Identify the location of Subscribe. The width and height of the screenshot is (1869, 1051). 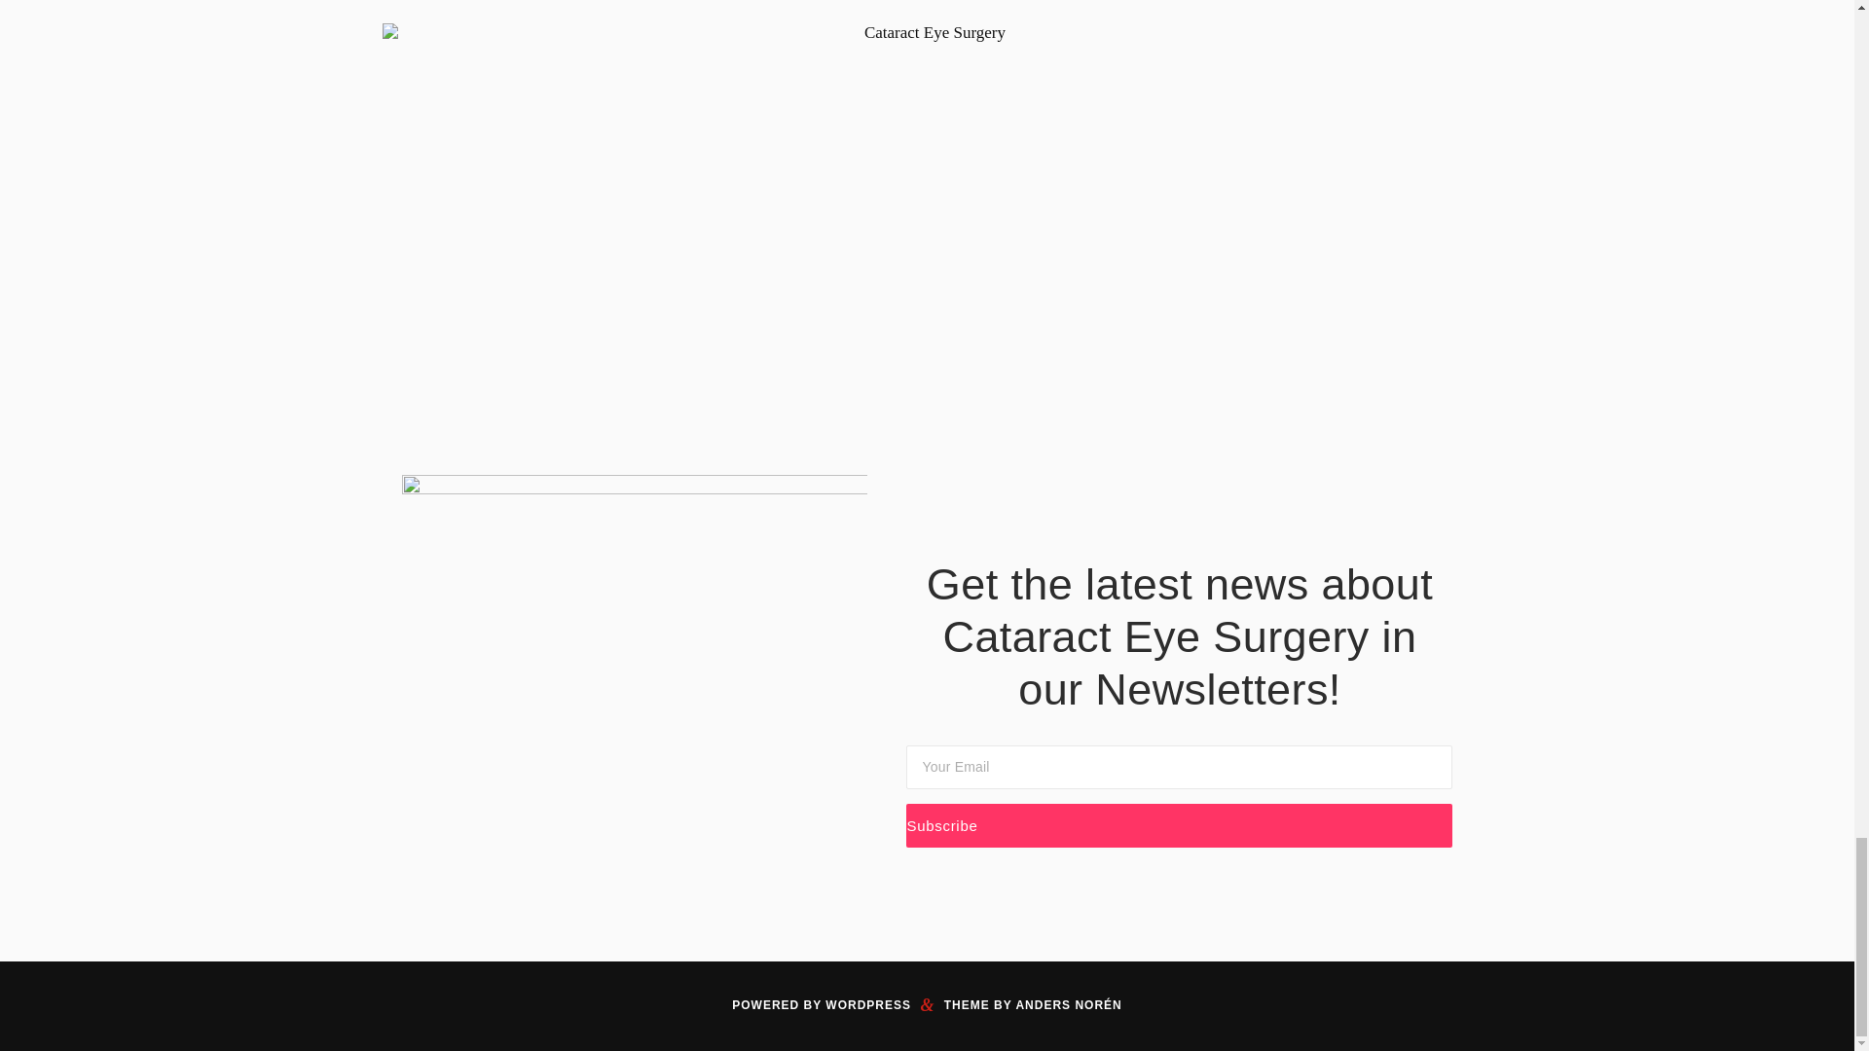
(1179, 825).